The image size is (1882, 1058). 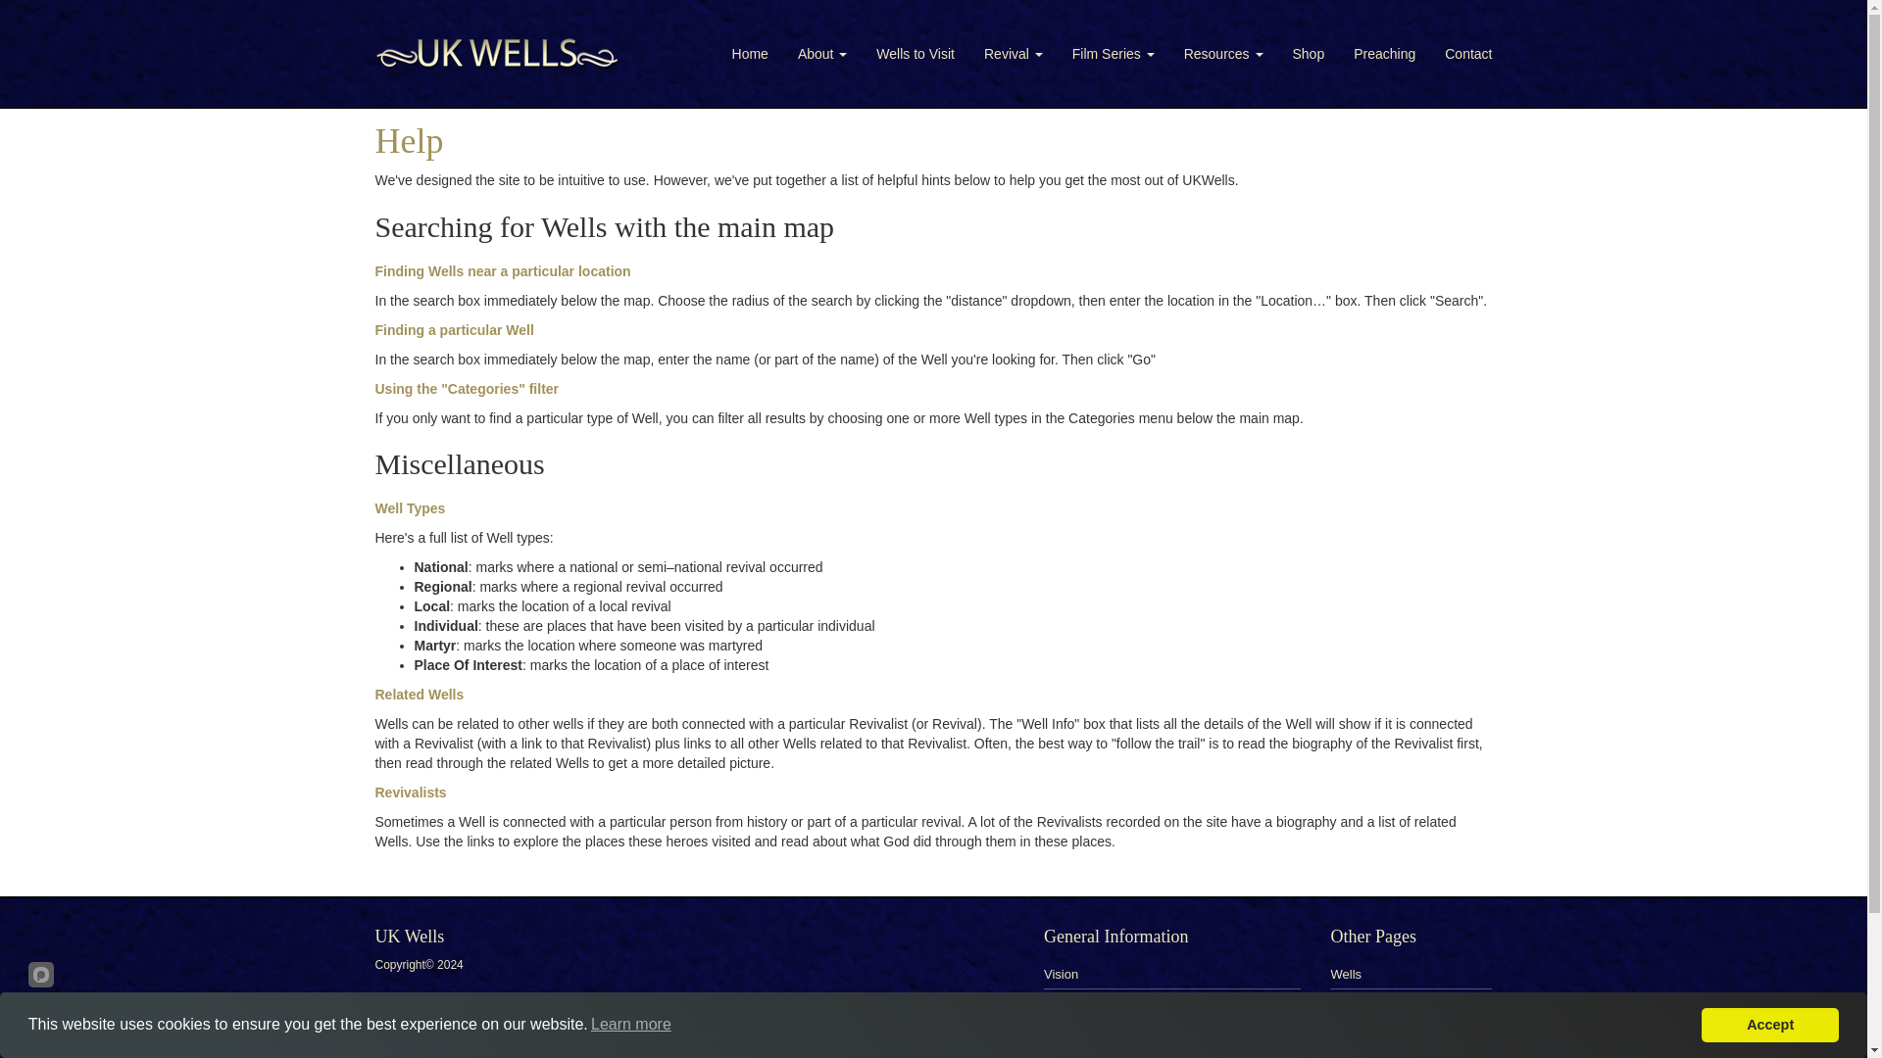 I want to click on Wells to Visit, so click(x=916, y=53).